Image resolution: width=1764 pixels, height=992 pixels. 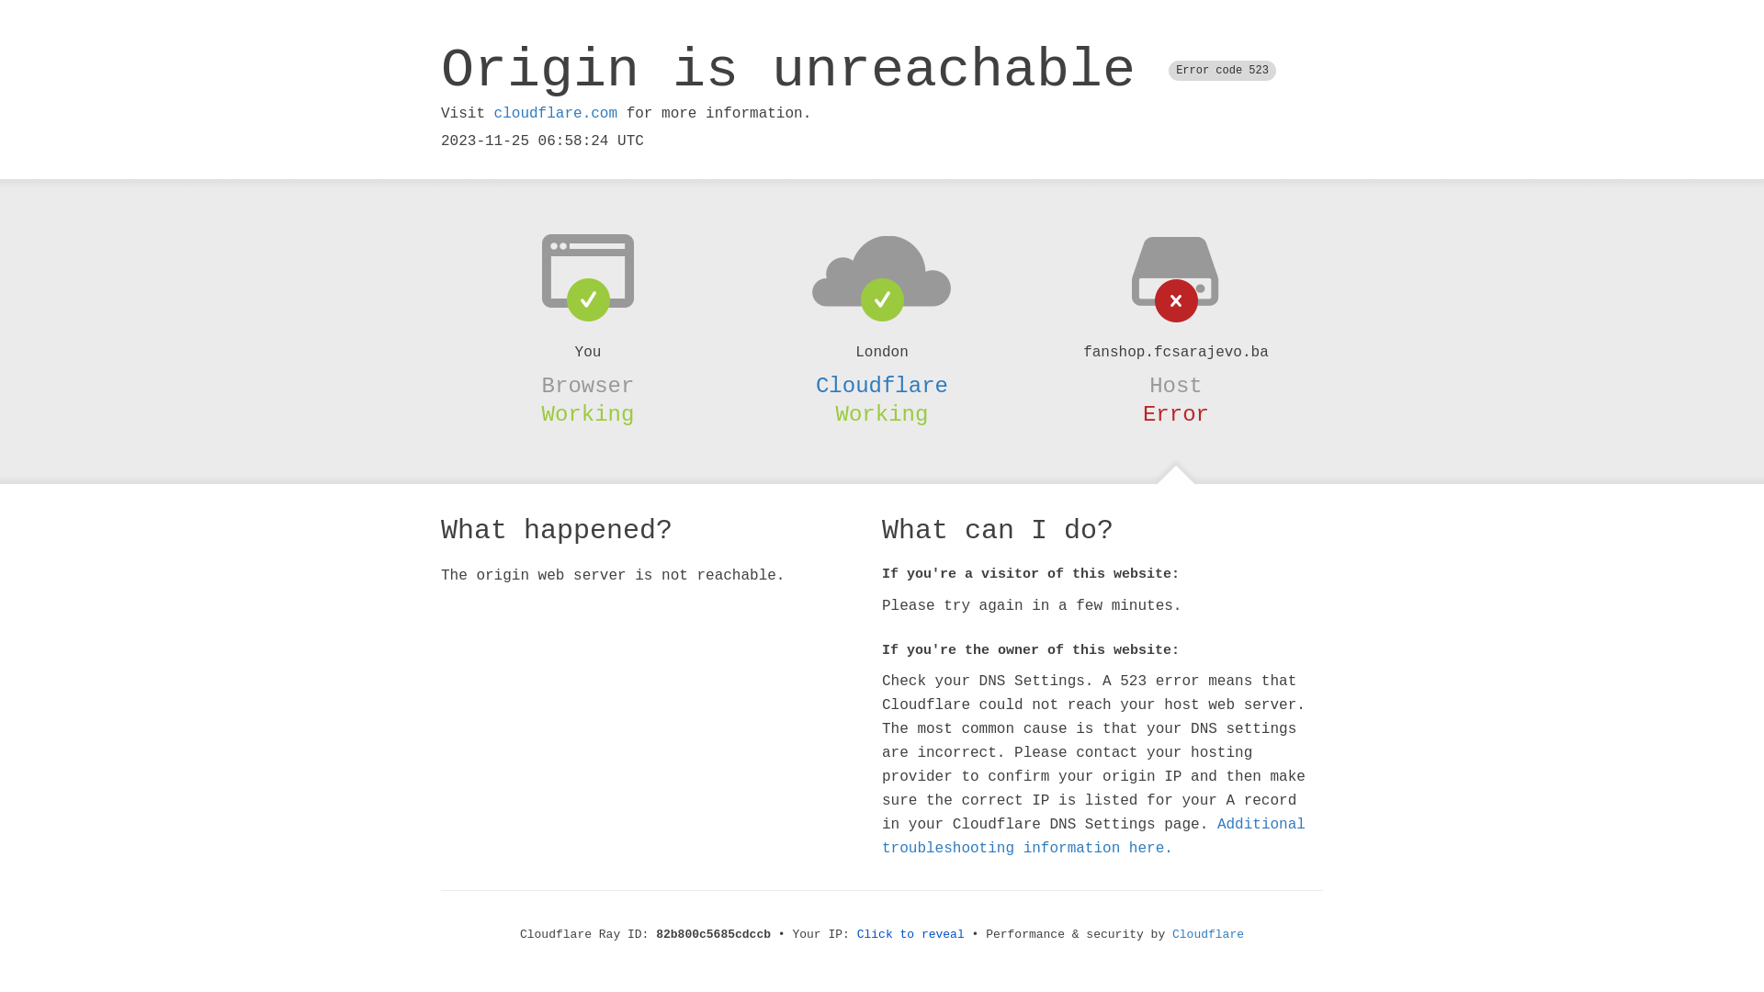 I want to click on Cloudflare, so click(x=1208, y=935).